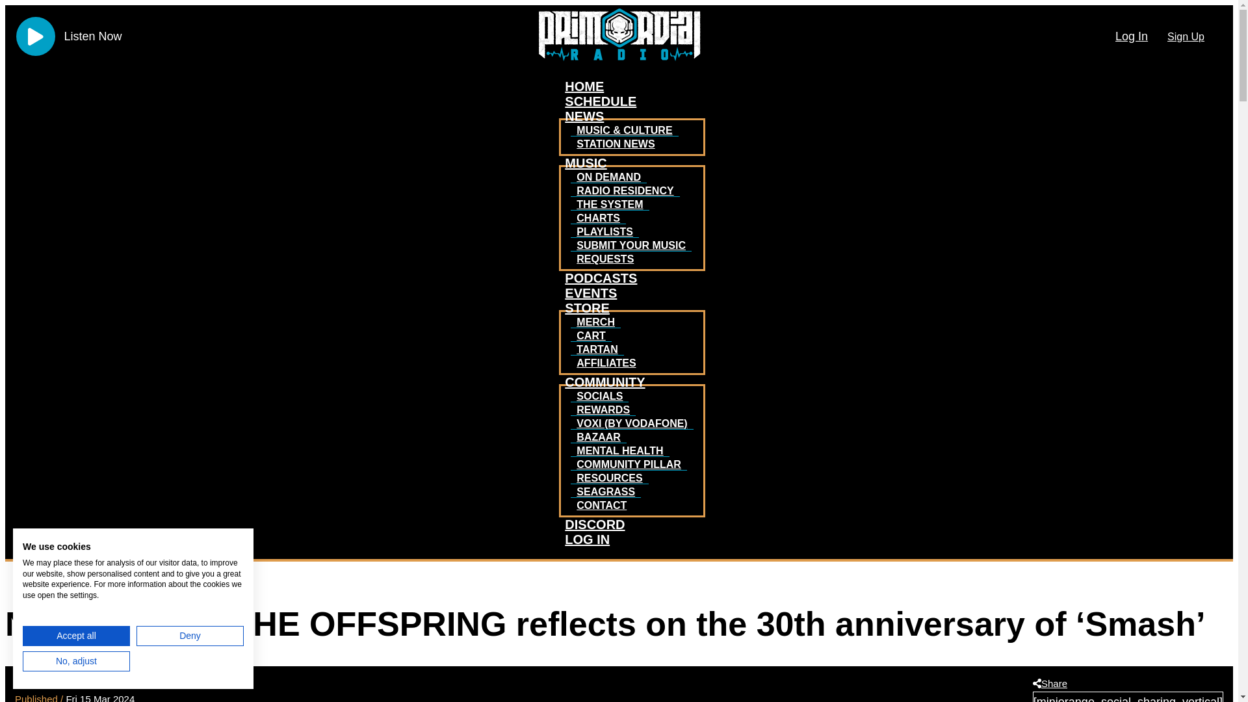 The width and height of the screenshot is (1248, 702). What do you see at coordinates (1132, 36) in the screenshot?
I see `Log In` at bounding box center [1132, 36].